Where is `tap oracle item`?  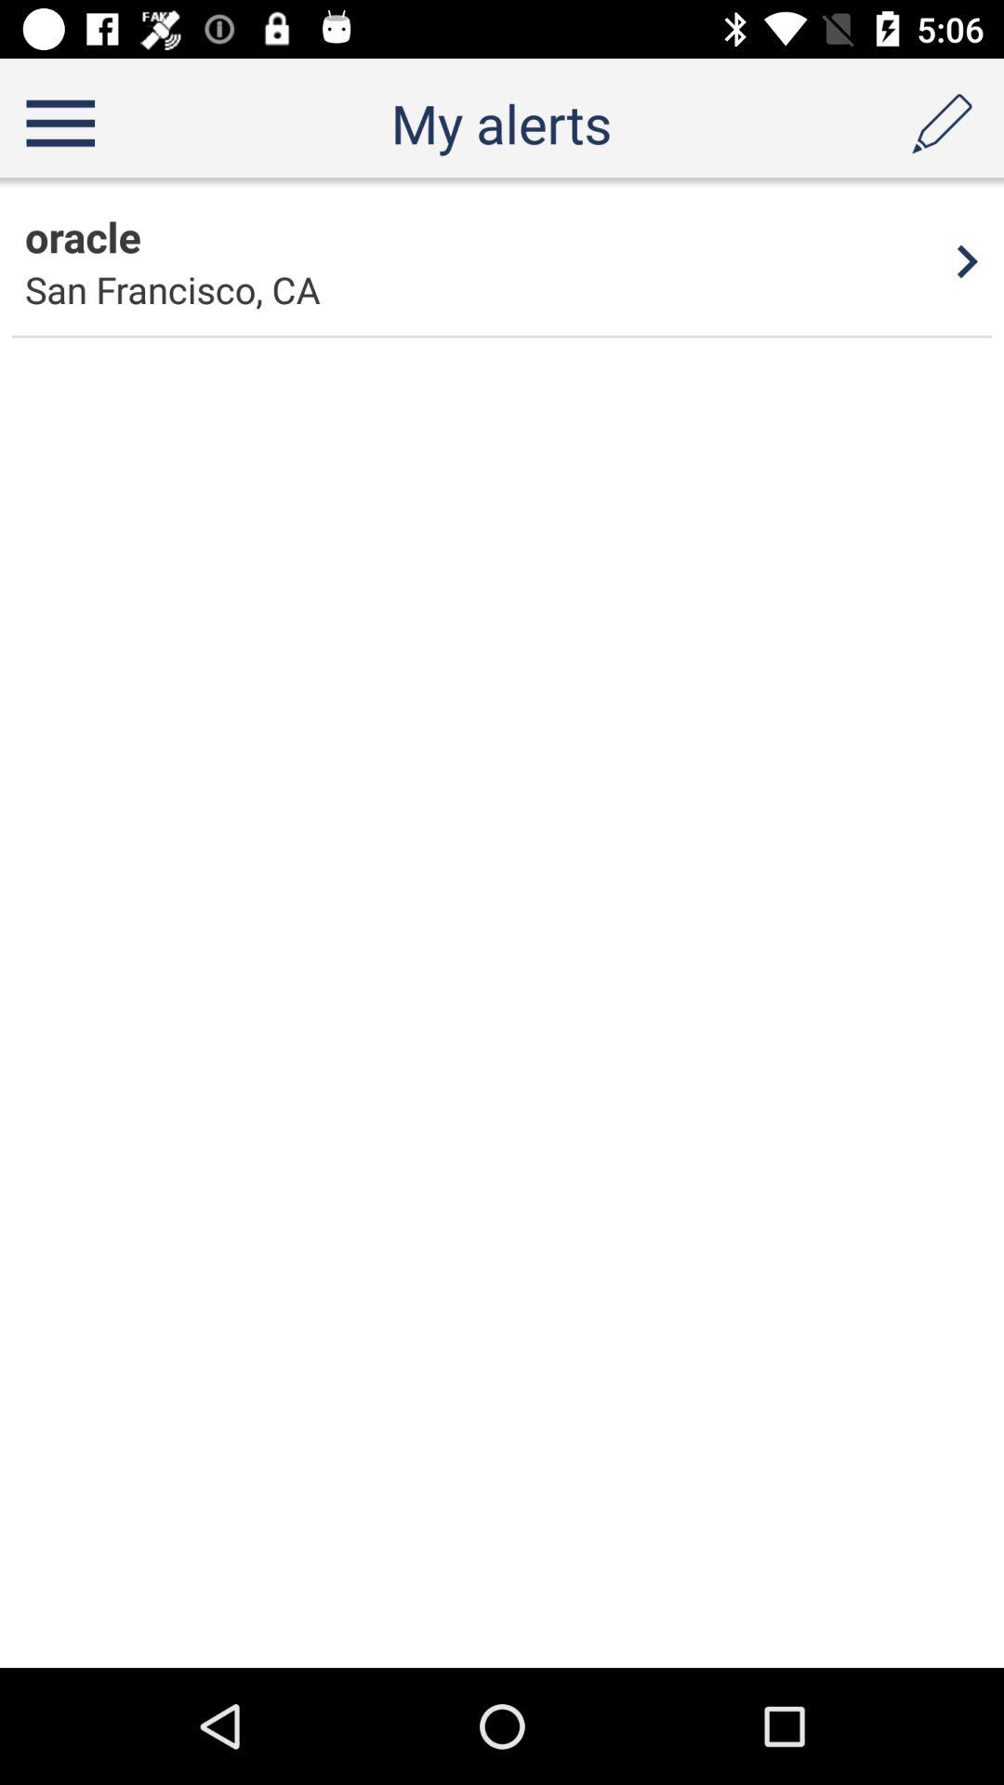 tap oracle item is located at coordinates (83, 236).